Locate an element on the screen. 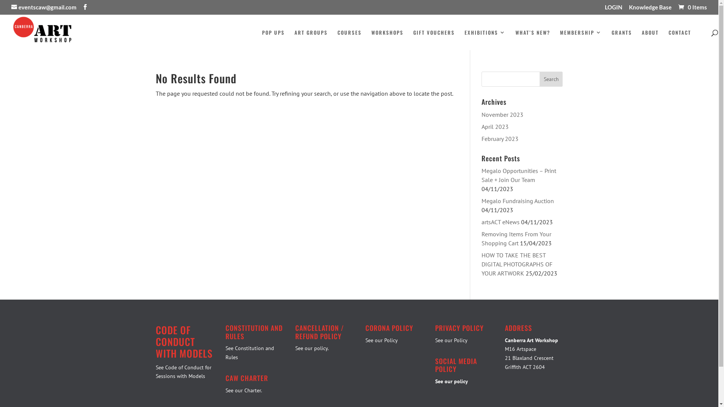  See our policy. is located at coordinates (312, 348).